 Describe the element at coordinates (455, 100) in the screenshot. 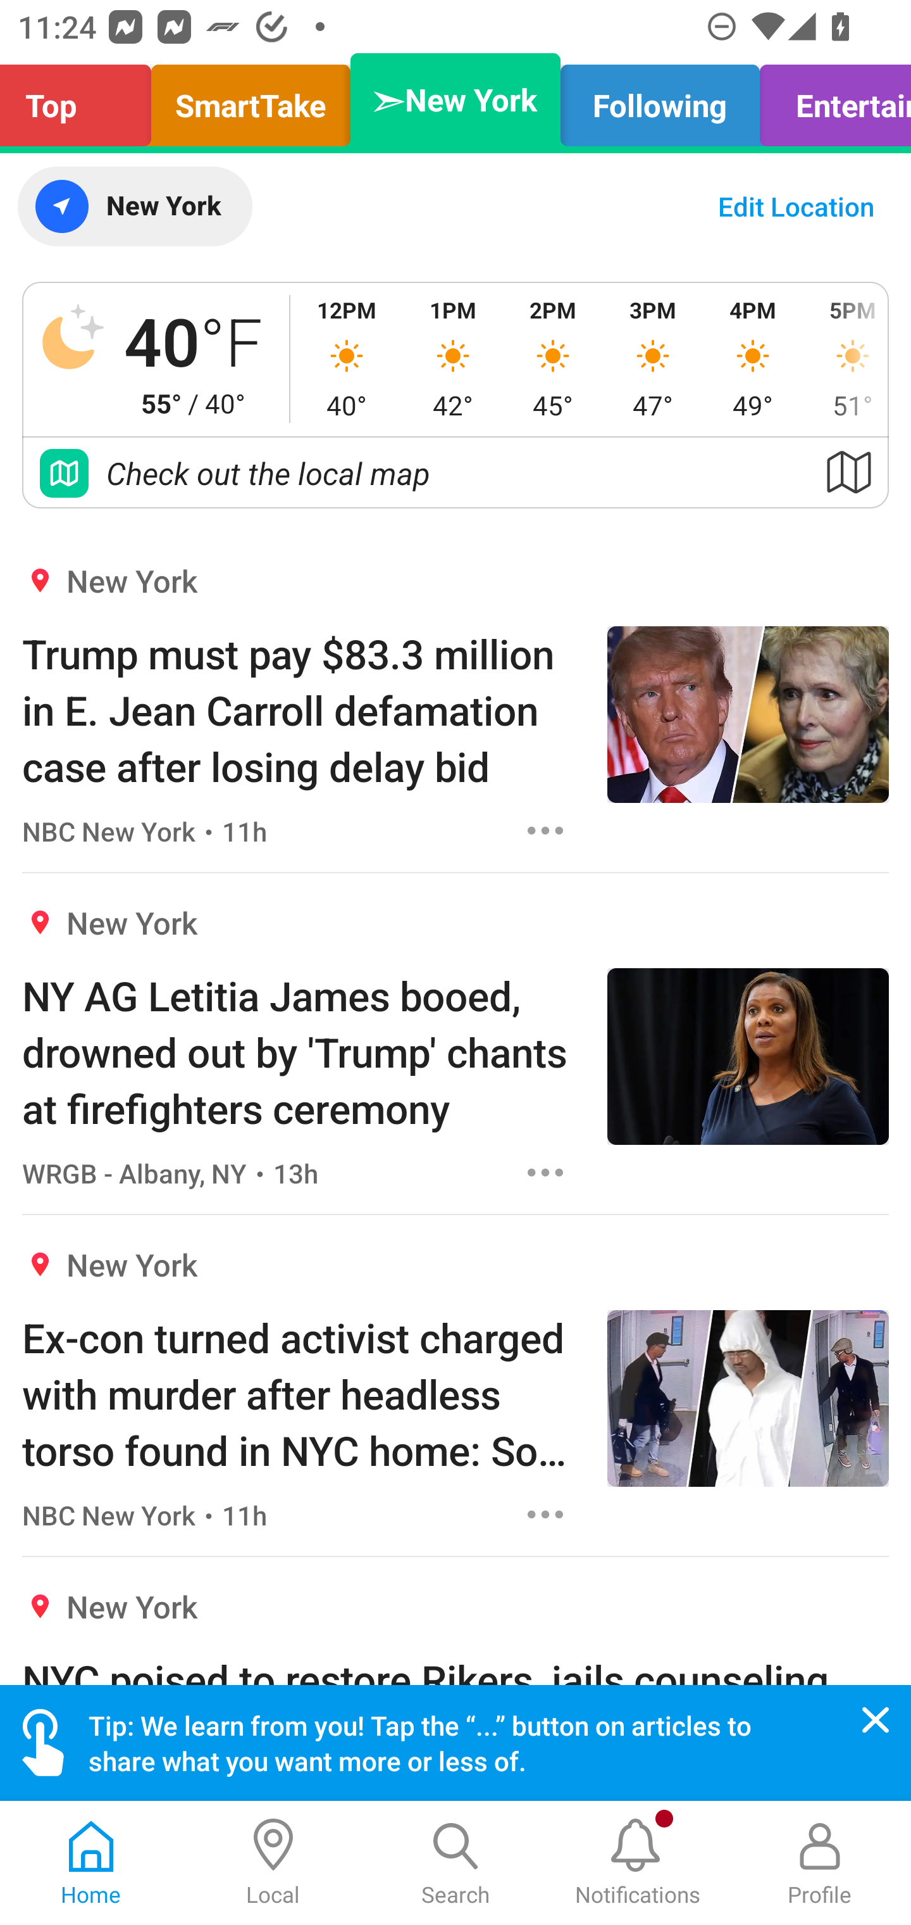

I see `➣New York` at that location.